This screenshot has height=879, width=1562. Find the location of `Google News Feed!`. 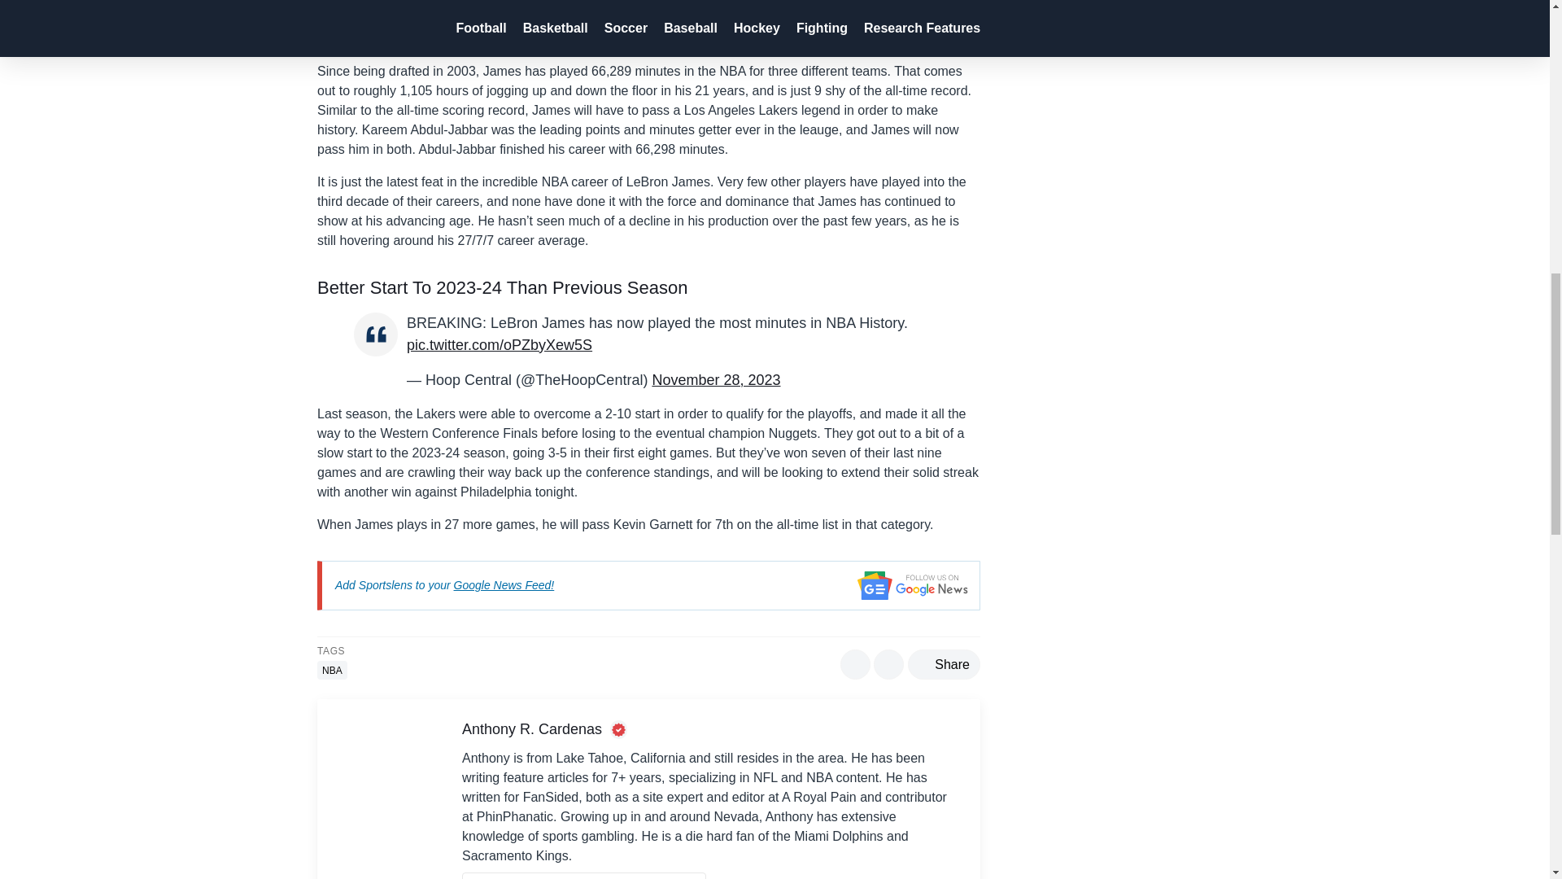

Google News Feed! is located at coordinates (504, 584).